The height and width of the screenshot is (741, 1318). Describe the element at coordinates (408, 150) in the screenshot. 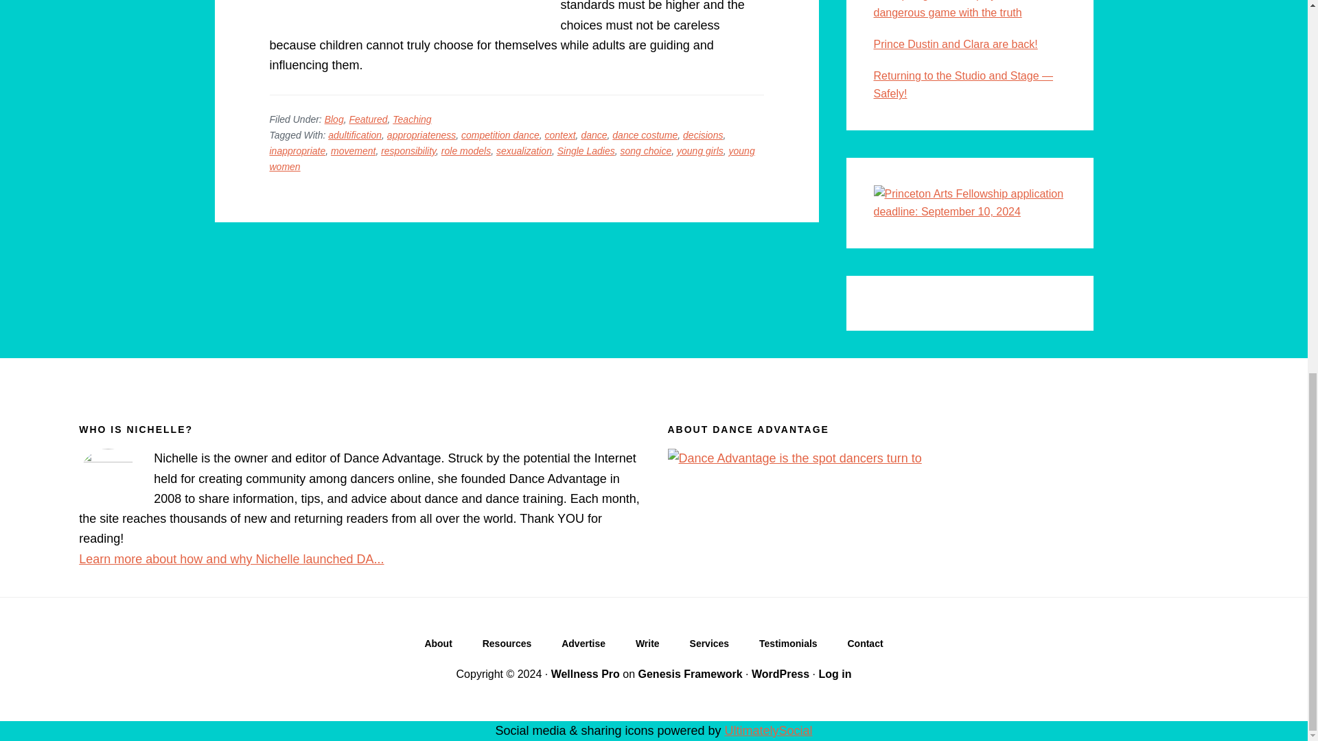

I see `responsibility` at that location.